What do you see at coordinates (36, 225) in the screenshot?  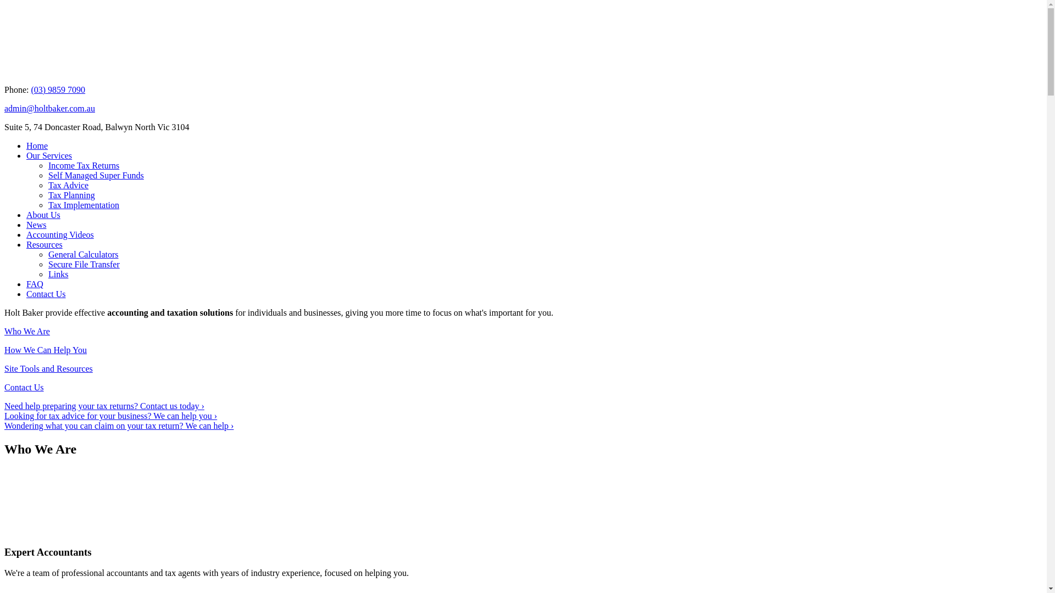 I see `News` at bounding box center [36, 225].